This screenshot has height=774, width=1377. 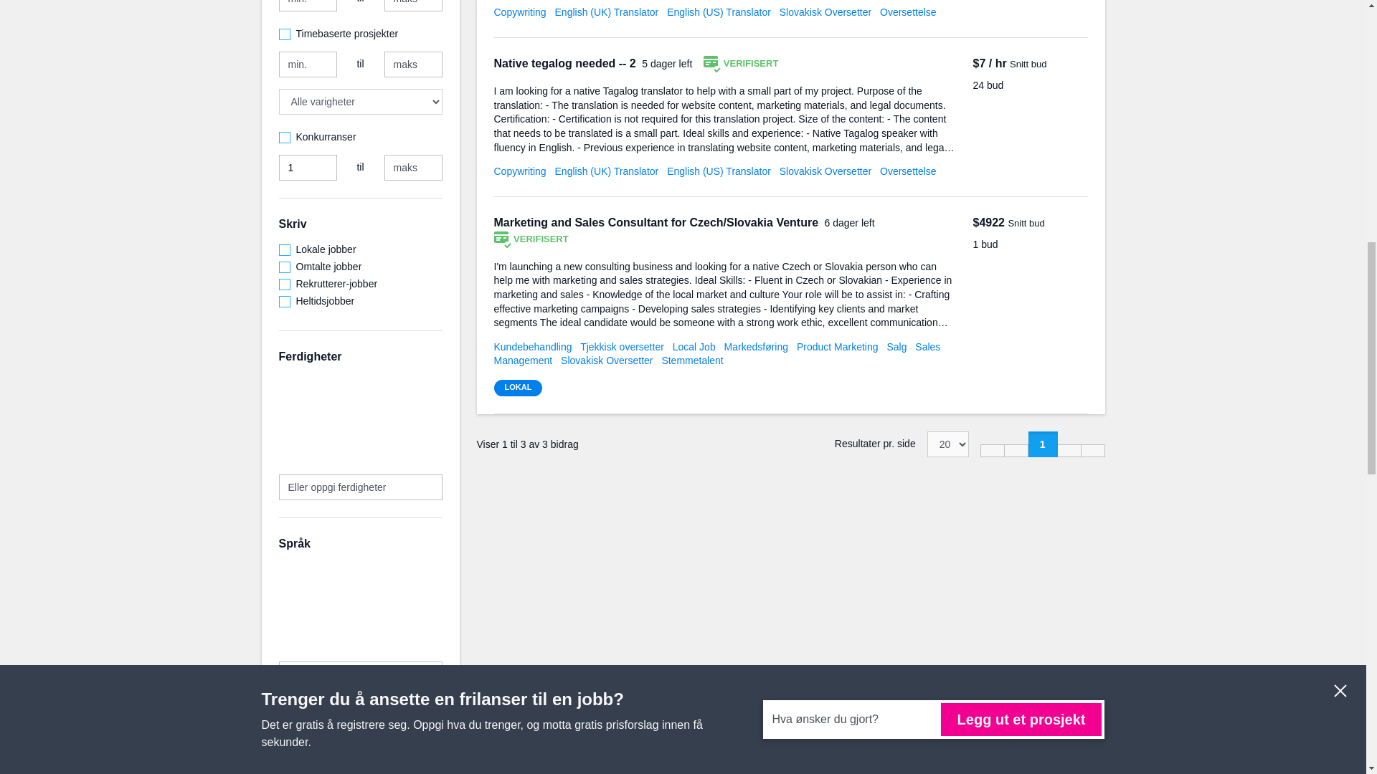 I want to click on Tjekkisk oversetter, so click(x=621, y=347).